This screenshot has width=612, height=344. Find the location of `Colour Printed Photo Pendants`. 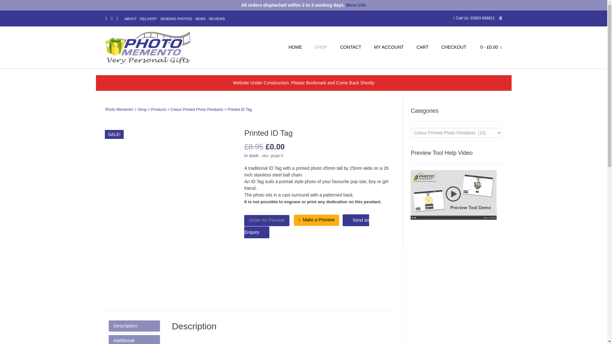

Colour Printed Photo Pendants is located at coordinates (197, 110).